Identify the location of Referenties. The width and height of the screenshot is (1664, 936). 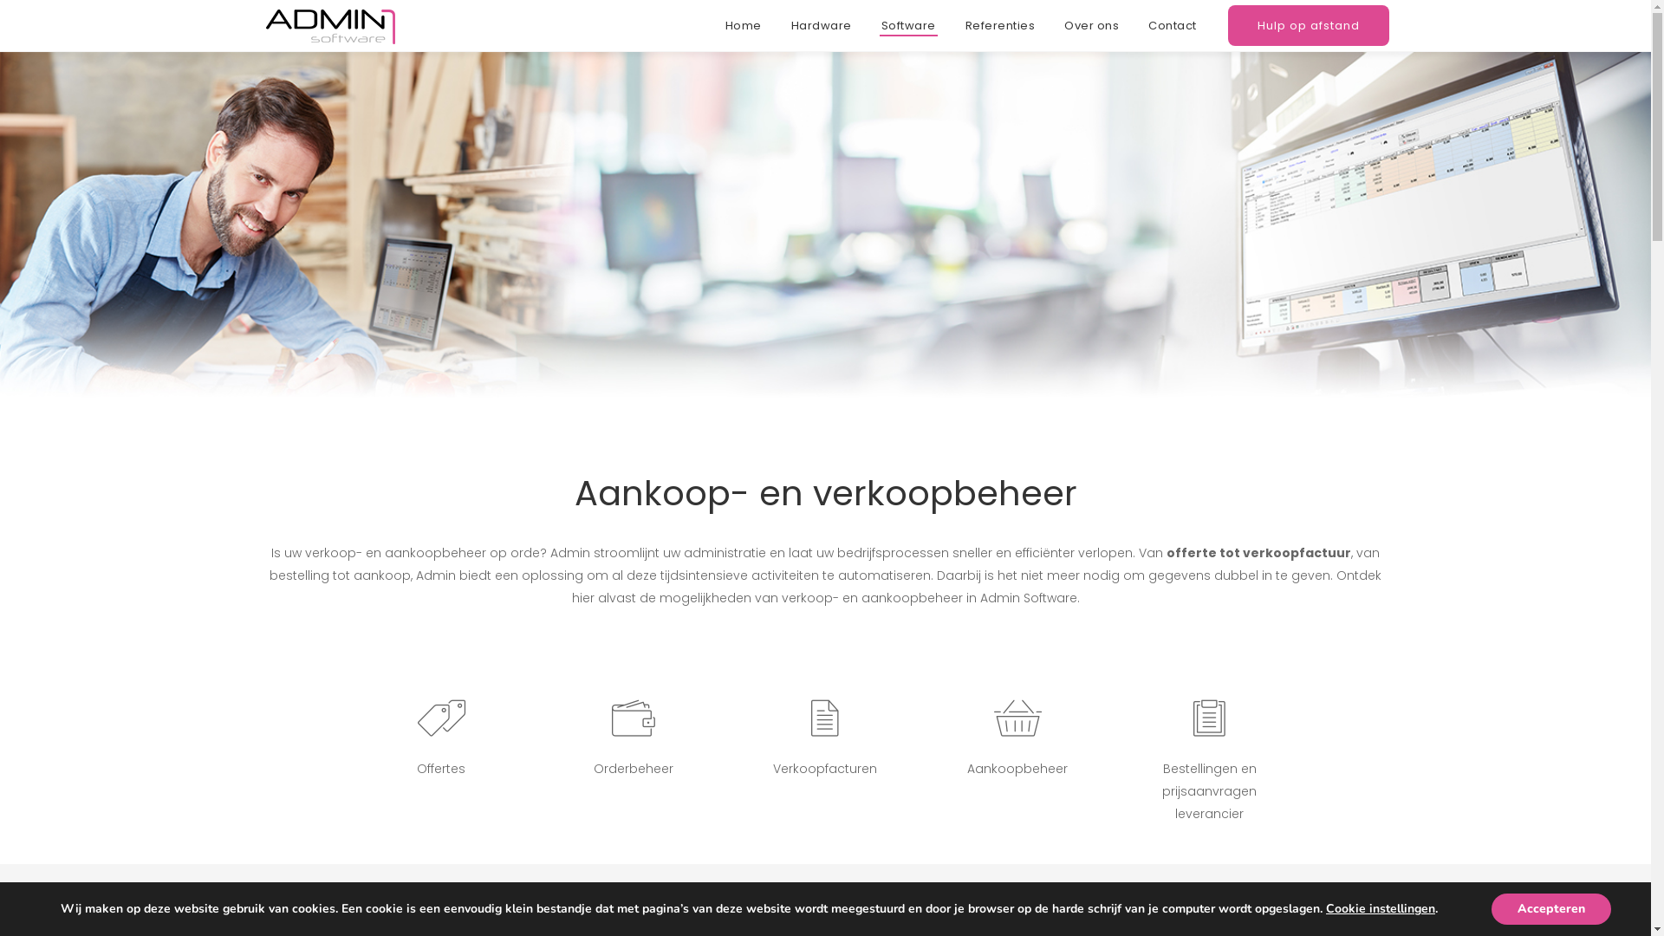
(1000, 26).